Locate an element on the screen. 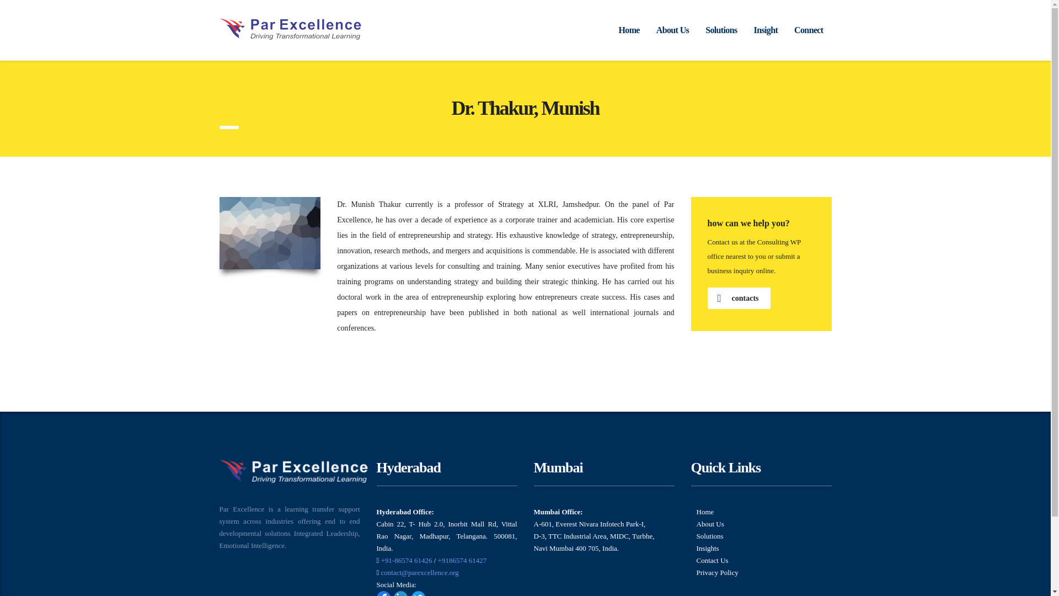 The height and width of the screenshot is (596, 1059). contacts is located at coordinates (738, 298).